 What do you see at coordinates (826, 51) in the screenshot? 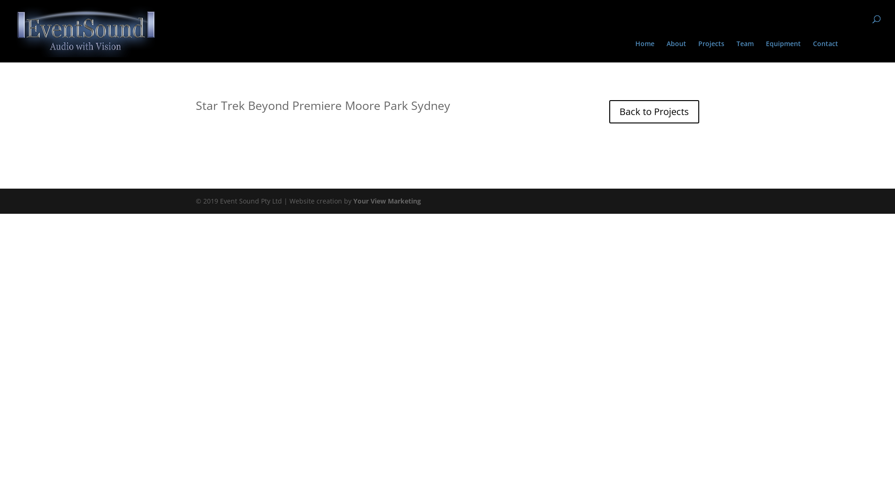
I see `Contact` at bounding box center [826, 51].